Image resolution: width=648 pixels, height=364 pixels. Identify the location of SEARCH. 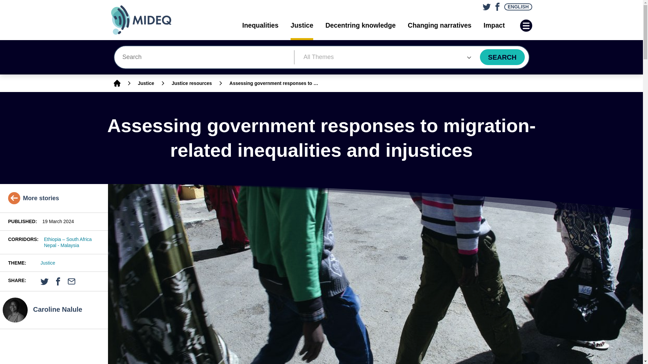
(502, 57).